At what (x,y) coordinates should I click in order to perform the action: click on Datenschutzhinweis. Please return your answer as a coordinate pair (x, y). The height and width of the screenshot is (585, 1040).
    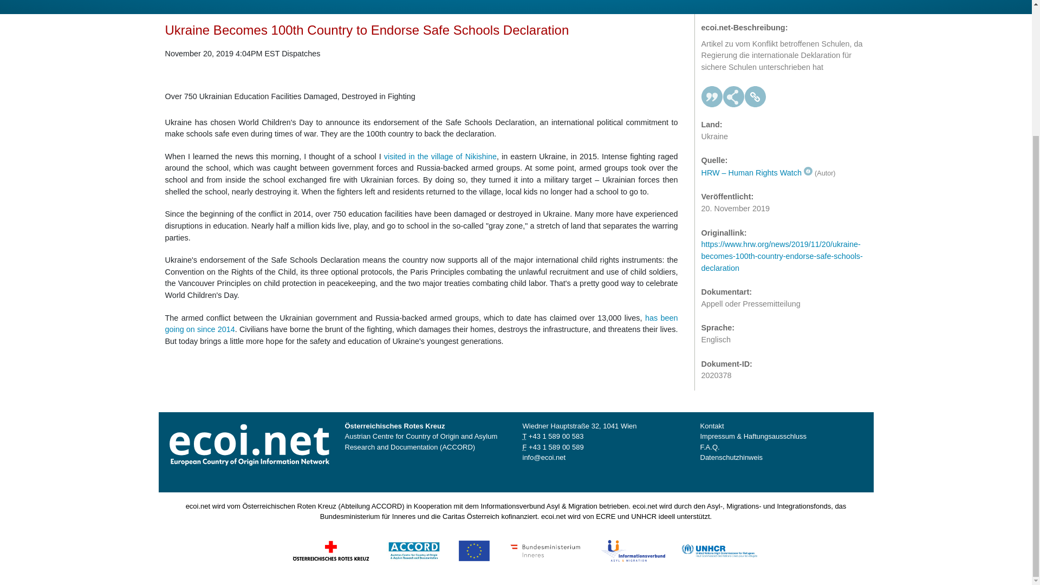
    Looking at the image, I should click on (731, 457).